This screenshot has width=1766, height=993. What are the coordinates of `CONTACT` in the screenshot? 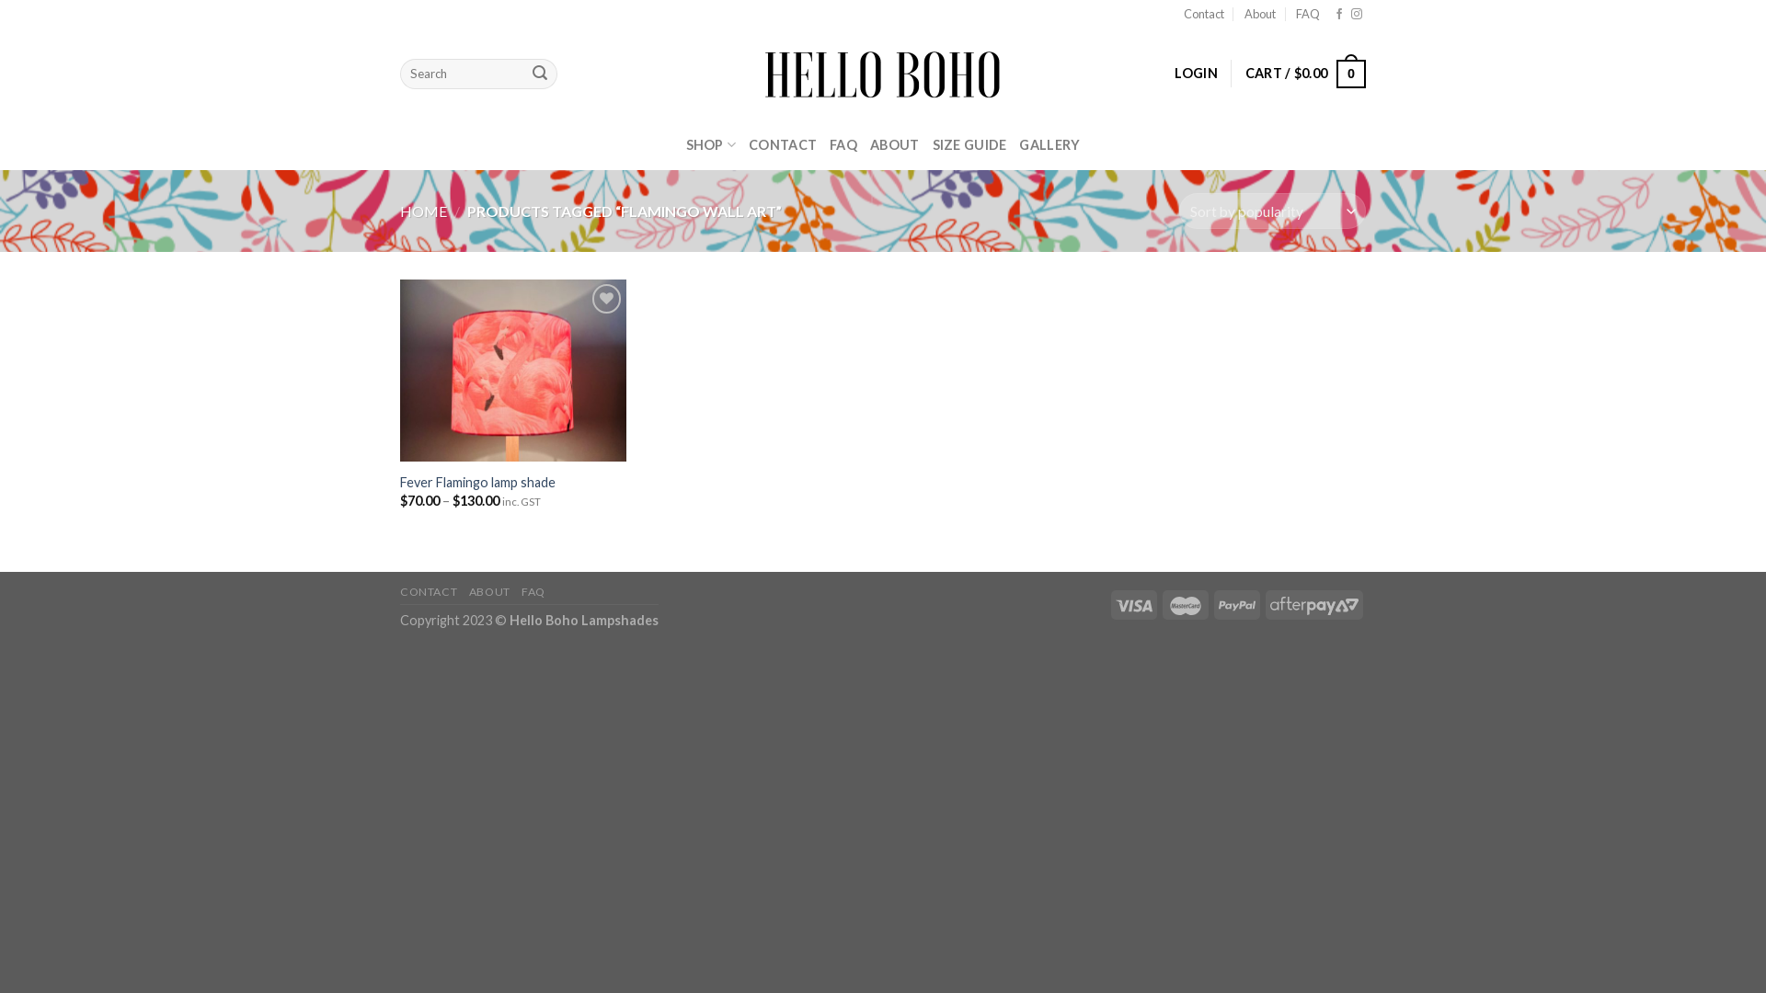 It's located at (783, 145).